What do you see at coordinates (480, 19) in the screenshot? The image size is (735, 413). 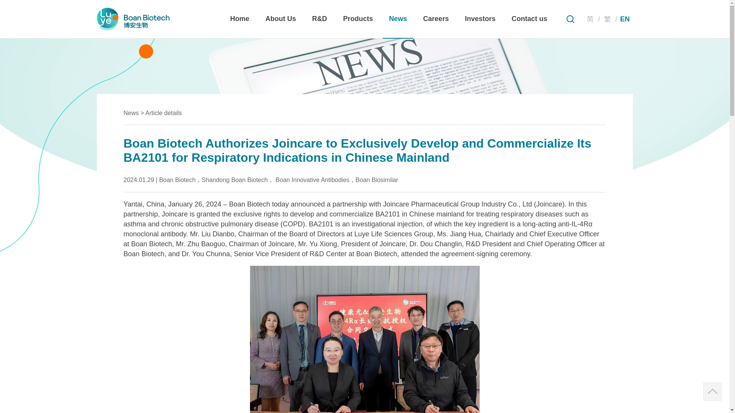 I see `Investors` at bounding box center [480, 19].